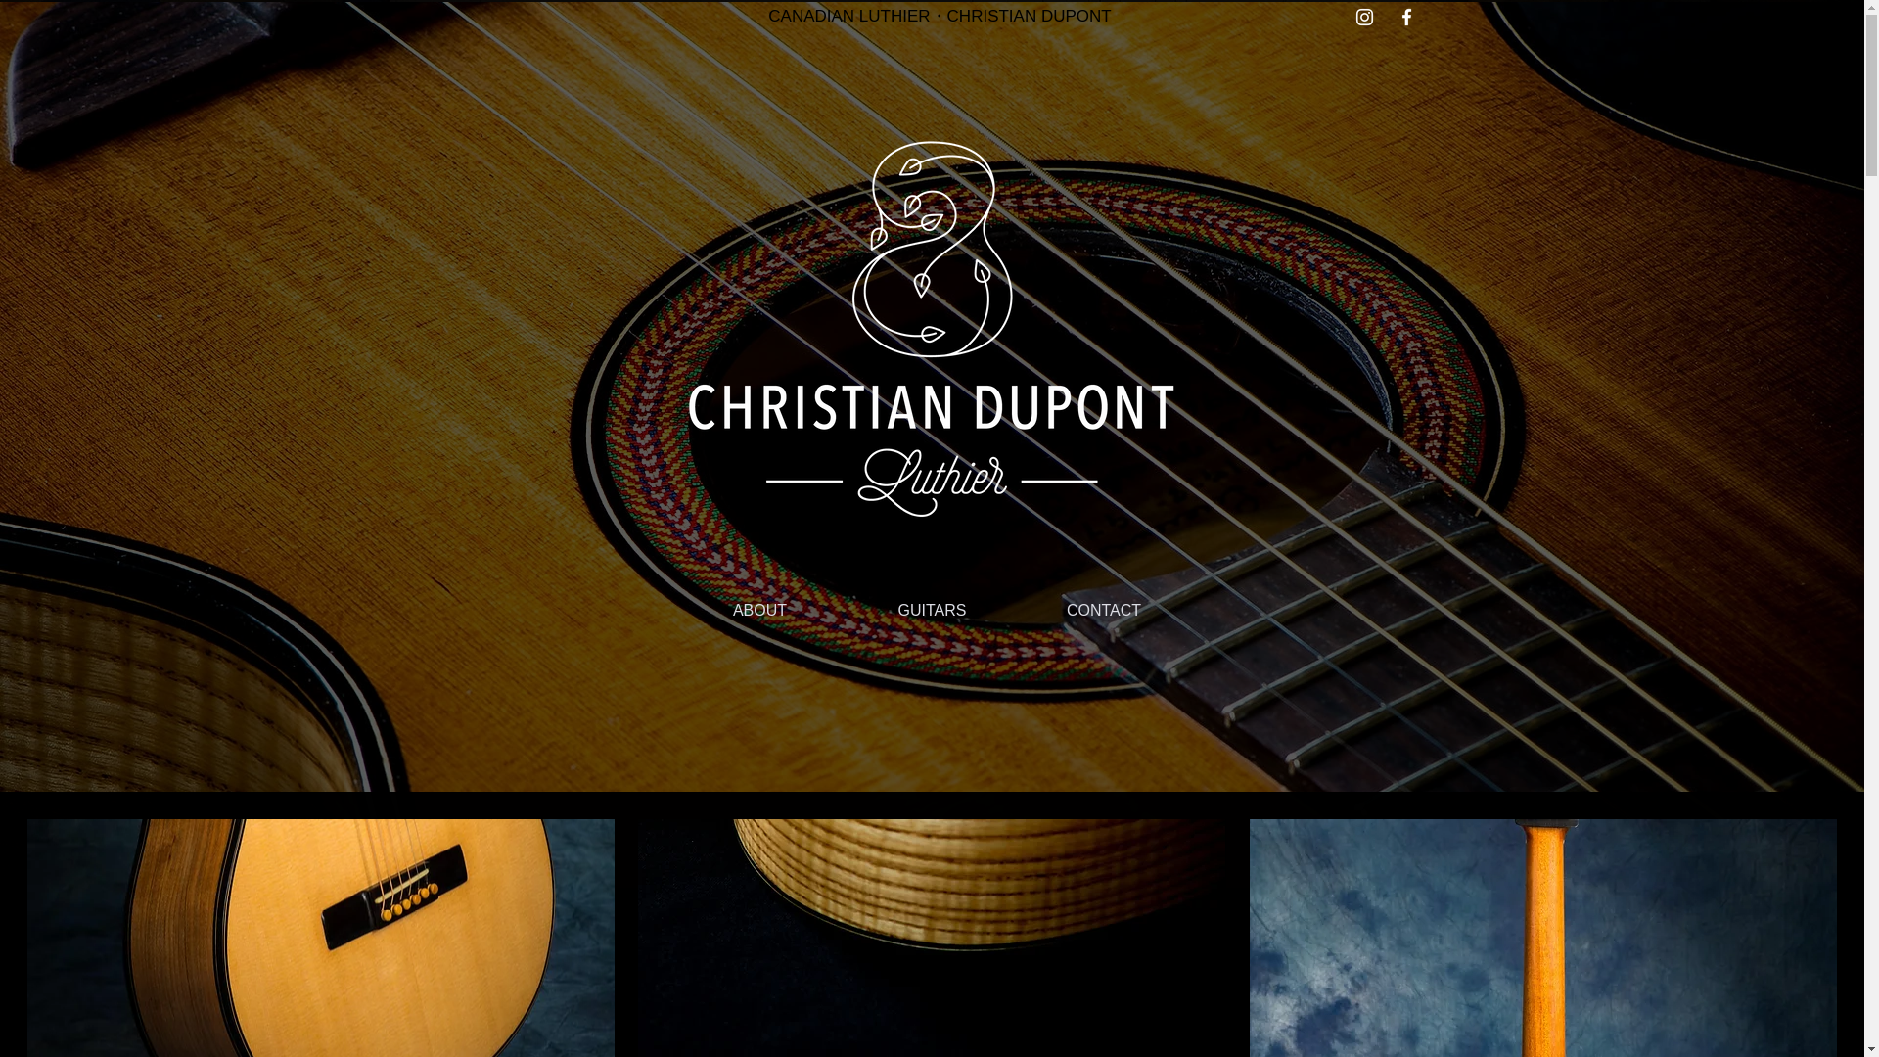 The width and height of the screenshot is (1879, 1057). What do you see at coordinates (1104, 611) in the screenshot?
I see `CONTACT` at bounding box center [1104, 611].